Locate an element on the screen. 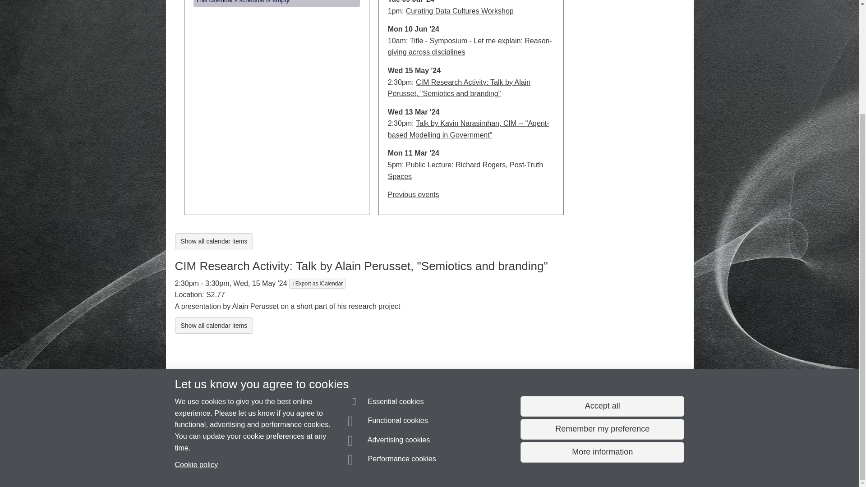 The height and width of the screenshot is (487, 866). true is located at coordinates (459, 88).